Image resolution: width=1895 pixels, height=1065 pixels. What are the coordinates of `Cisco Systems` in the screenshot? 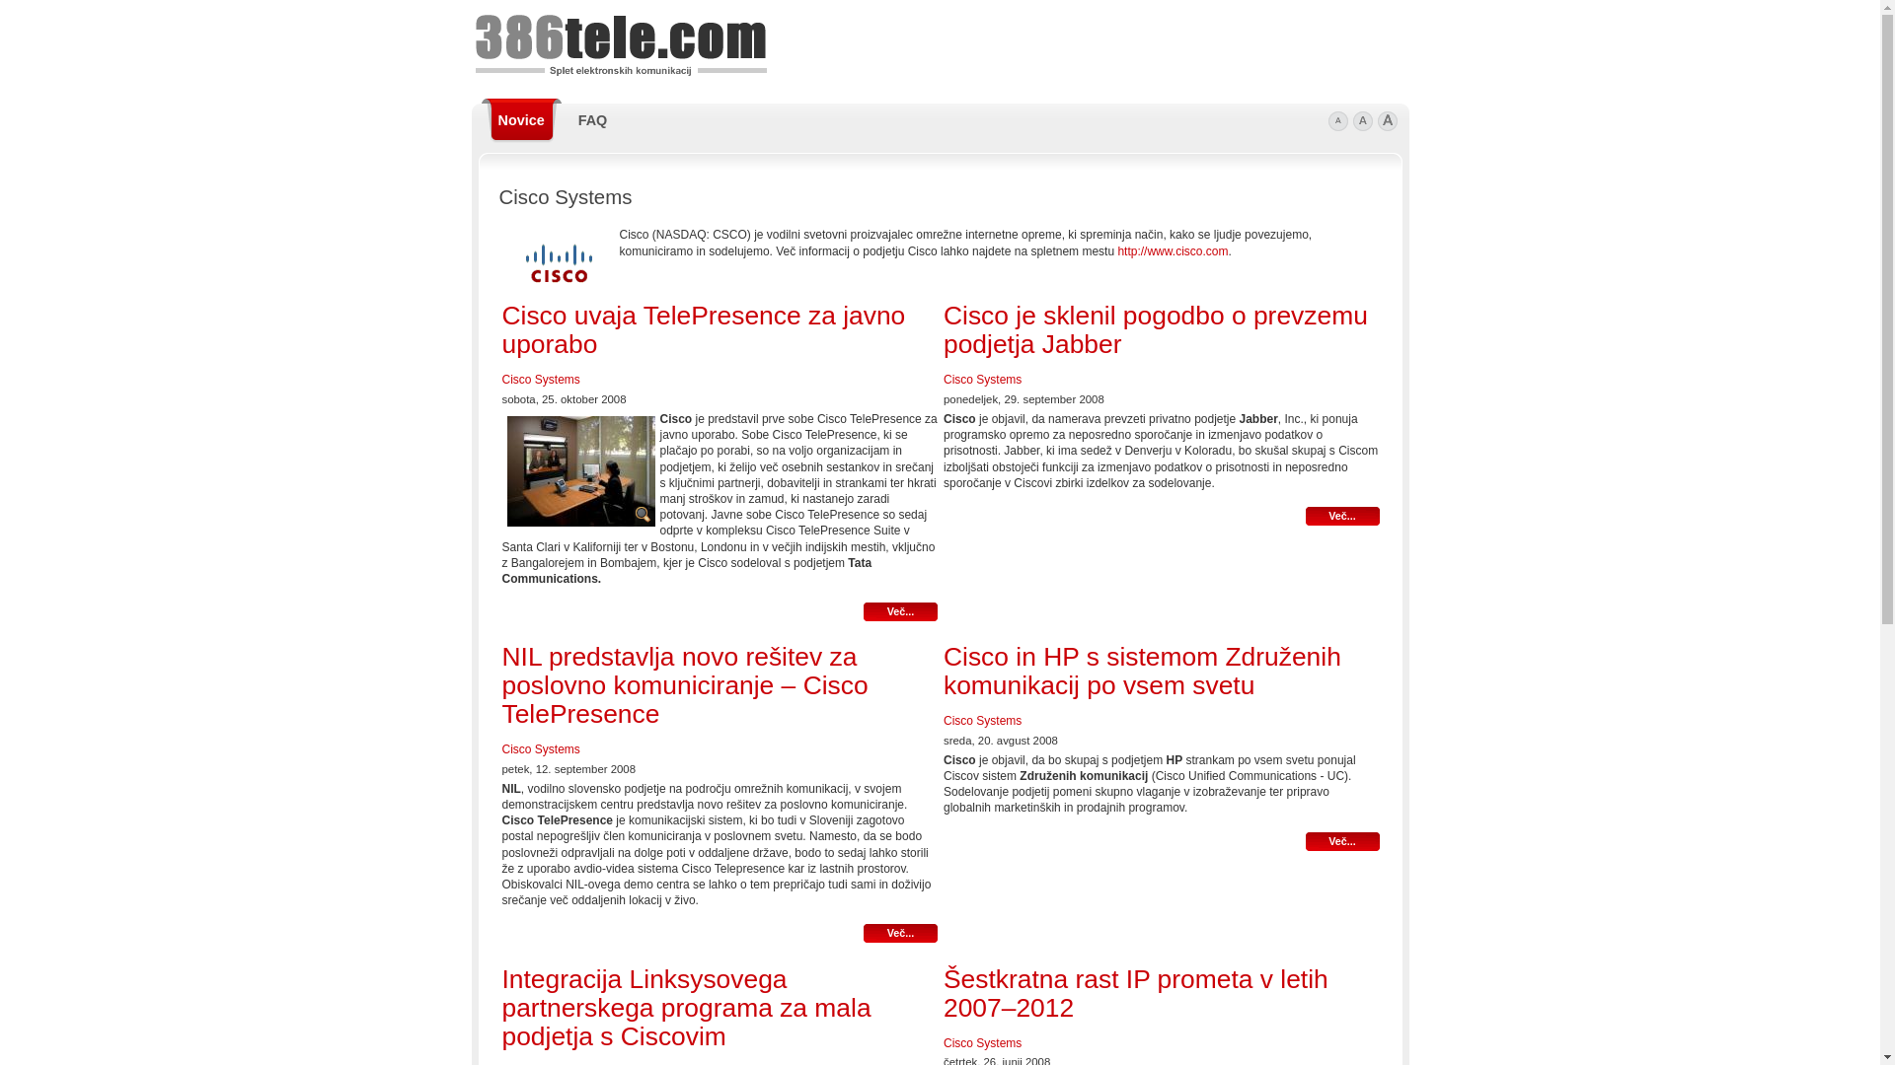 It's located at (541, 380).